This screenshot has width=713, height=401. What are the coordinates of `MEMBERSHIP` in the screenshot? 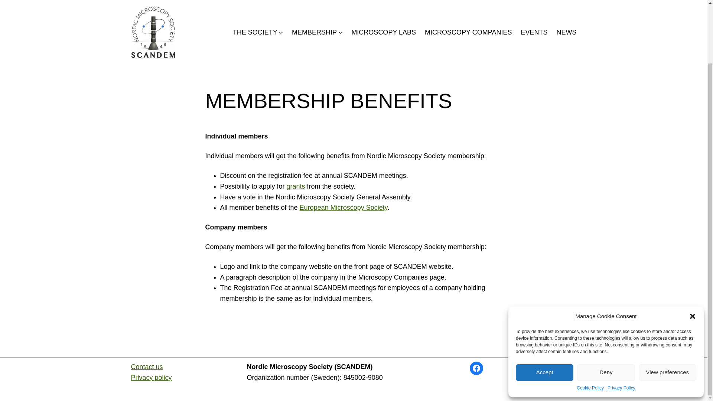 It's located at (314, 32).